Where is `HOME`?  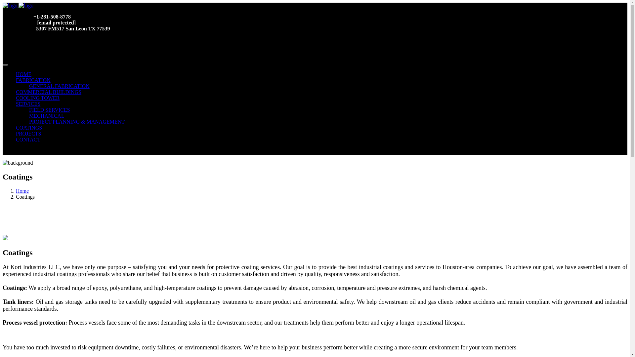
HOME is located at coordinates (23, 74).